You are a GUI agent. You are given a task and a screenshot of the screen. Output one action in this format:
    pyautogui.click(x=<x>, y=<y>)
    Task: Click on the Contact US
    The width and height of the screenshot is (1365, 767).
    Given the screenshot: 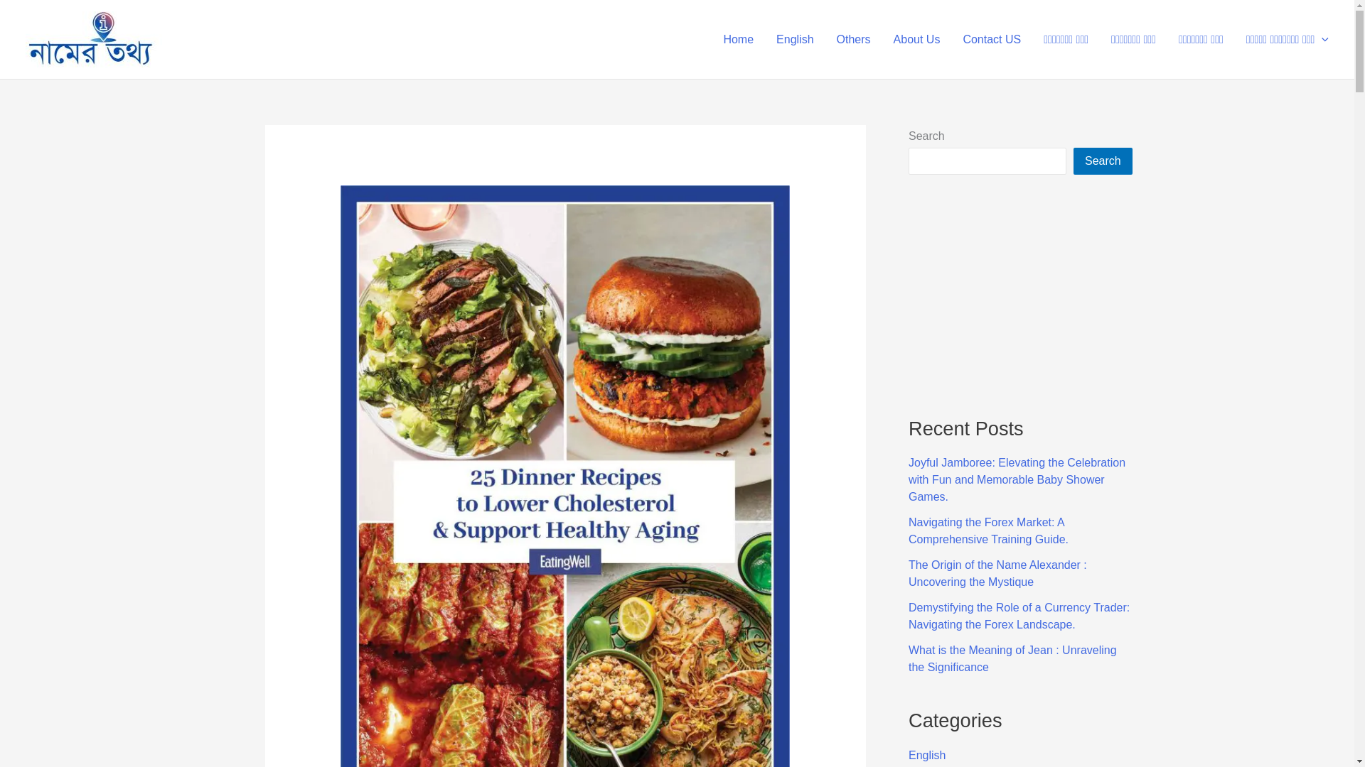 What is the action you would take?
    pyautogui.click(x=991, y=40)
    